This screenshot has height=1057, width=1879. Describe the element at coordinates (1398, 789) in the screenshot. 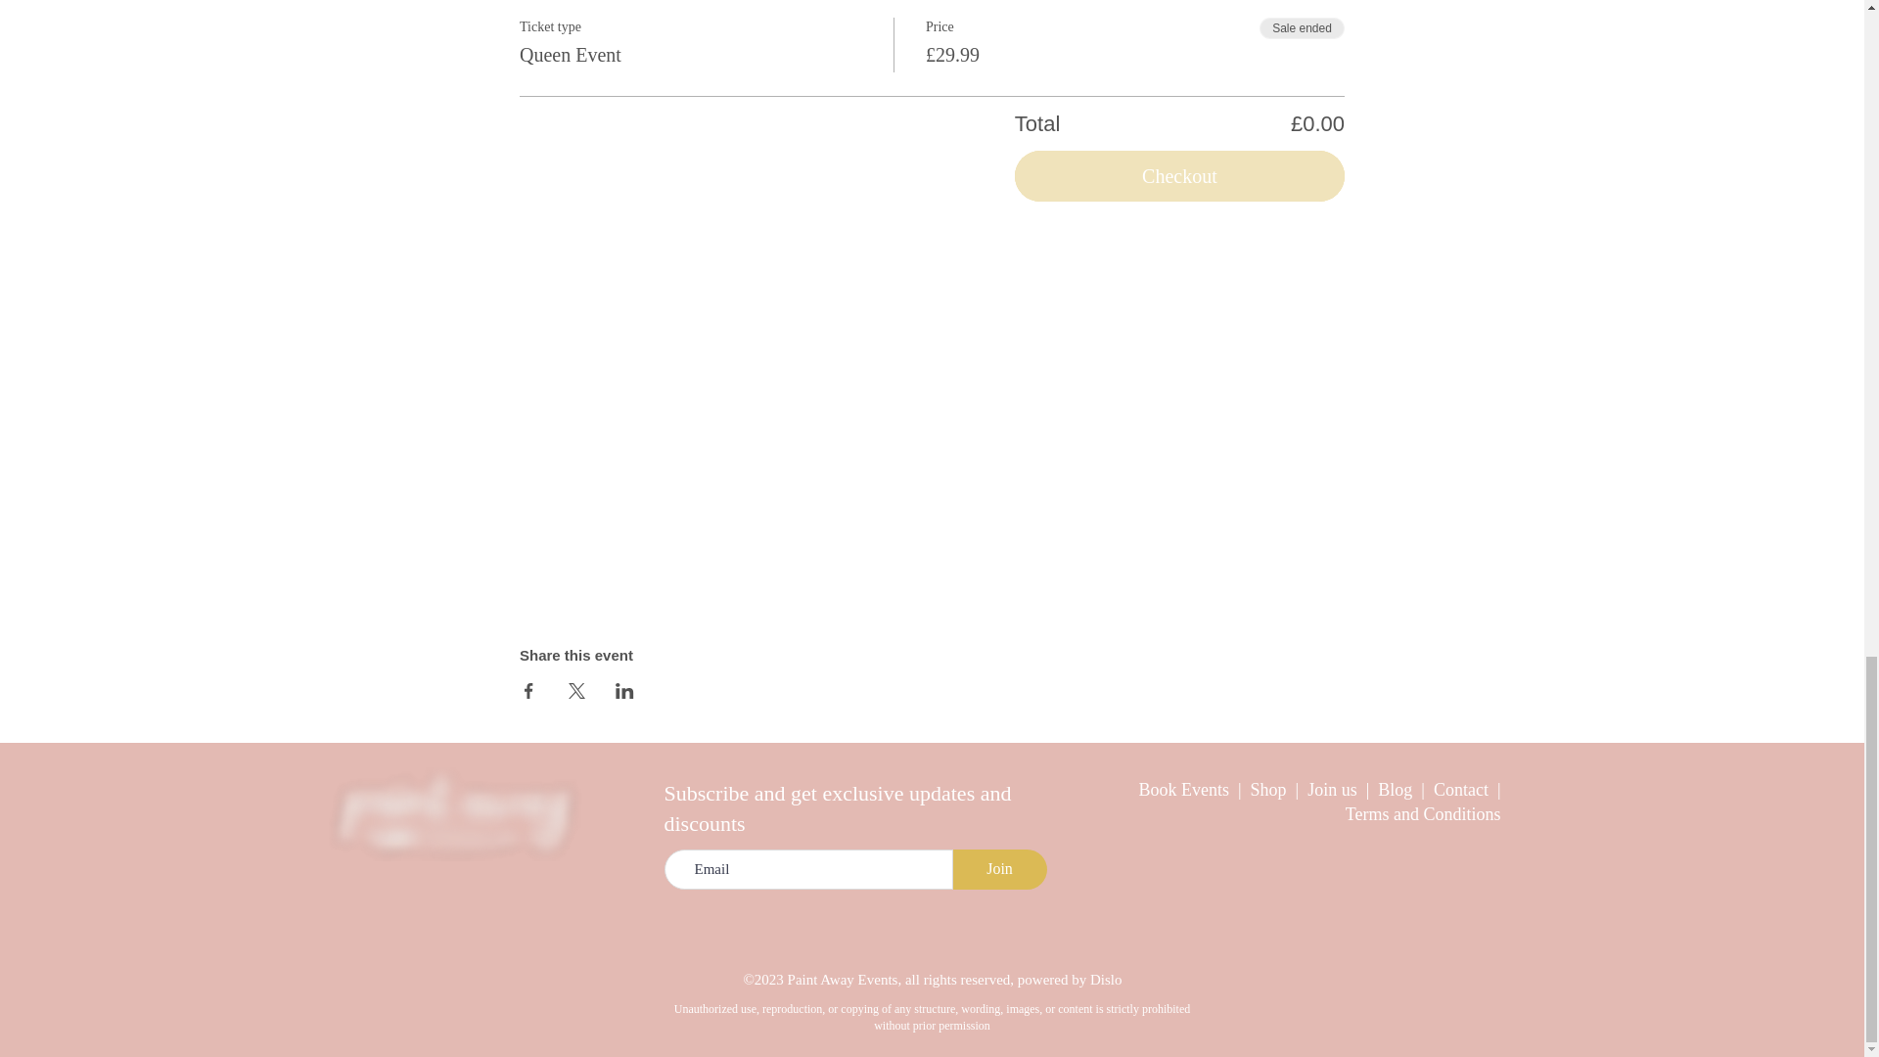

I see `Blog ` at that location.